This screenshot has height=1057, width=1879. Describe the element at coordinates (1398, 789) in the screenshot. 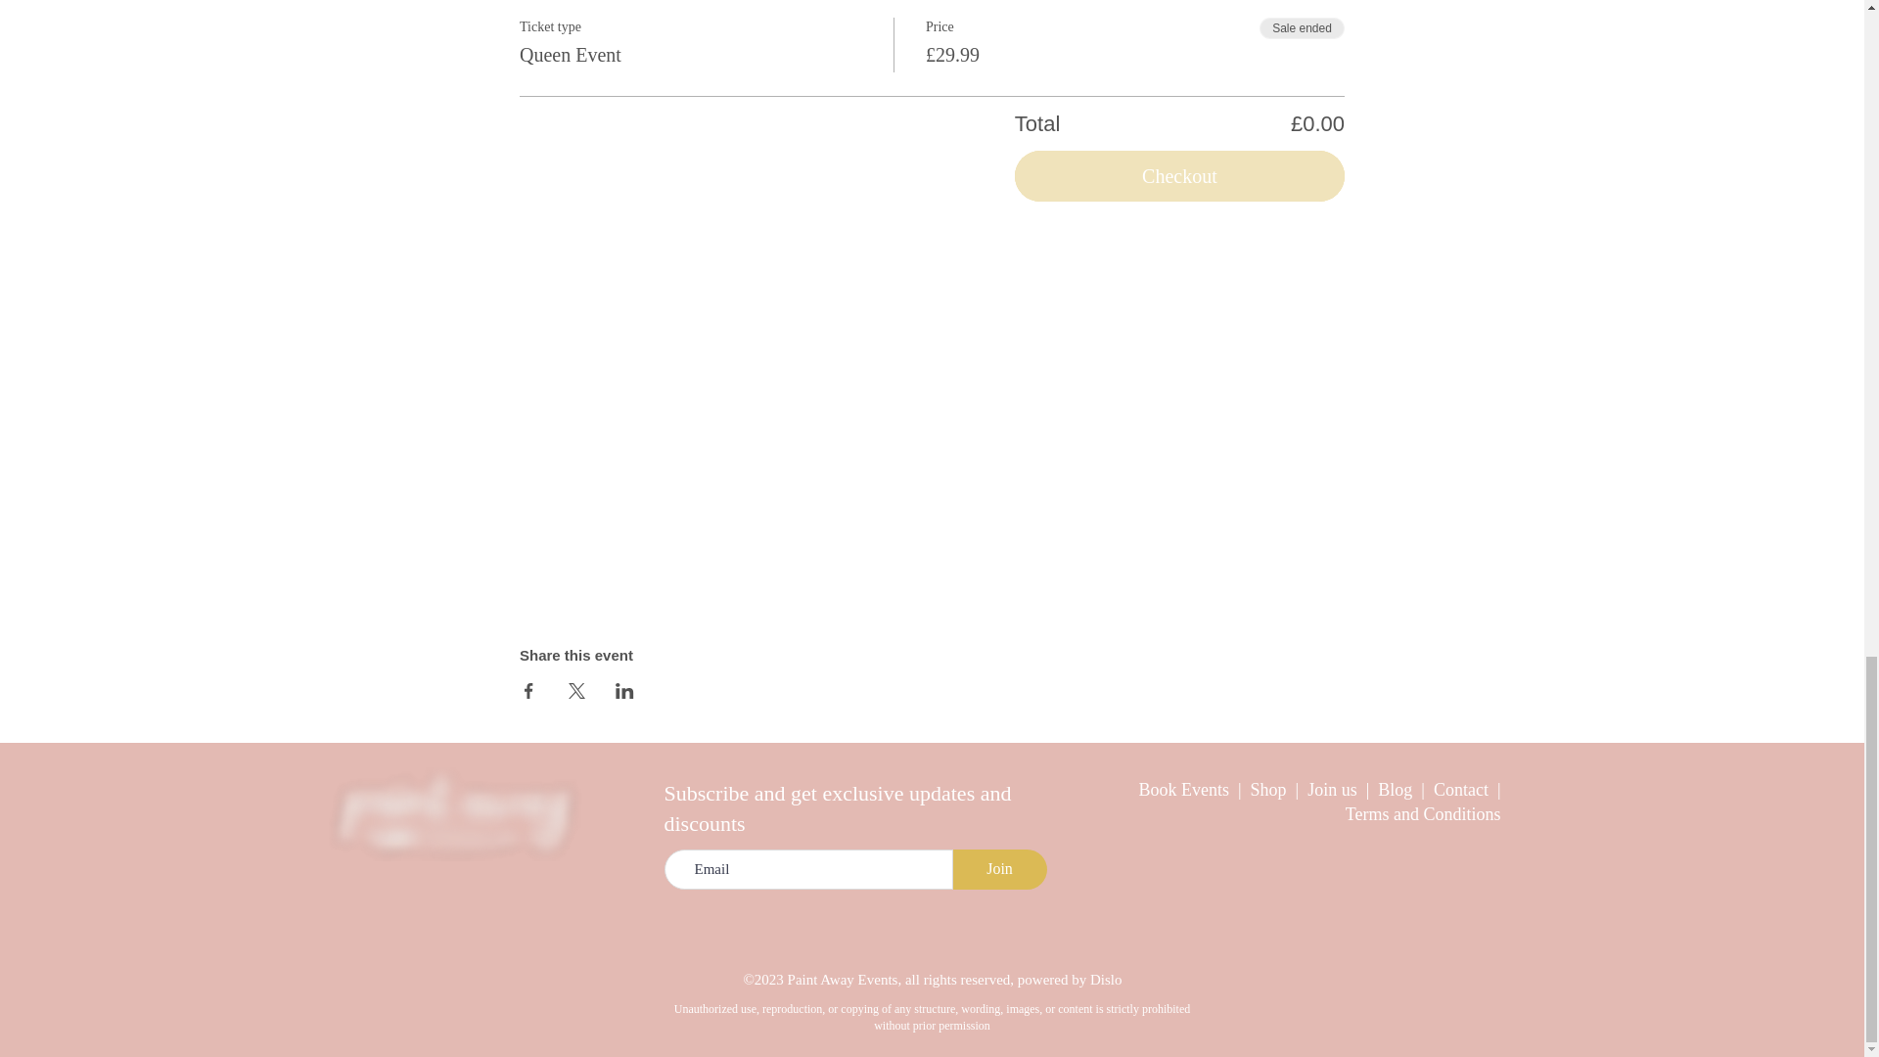

I see `Blog ` at that location.